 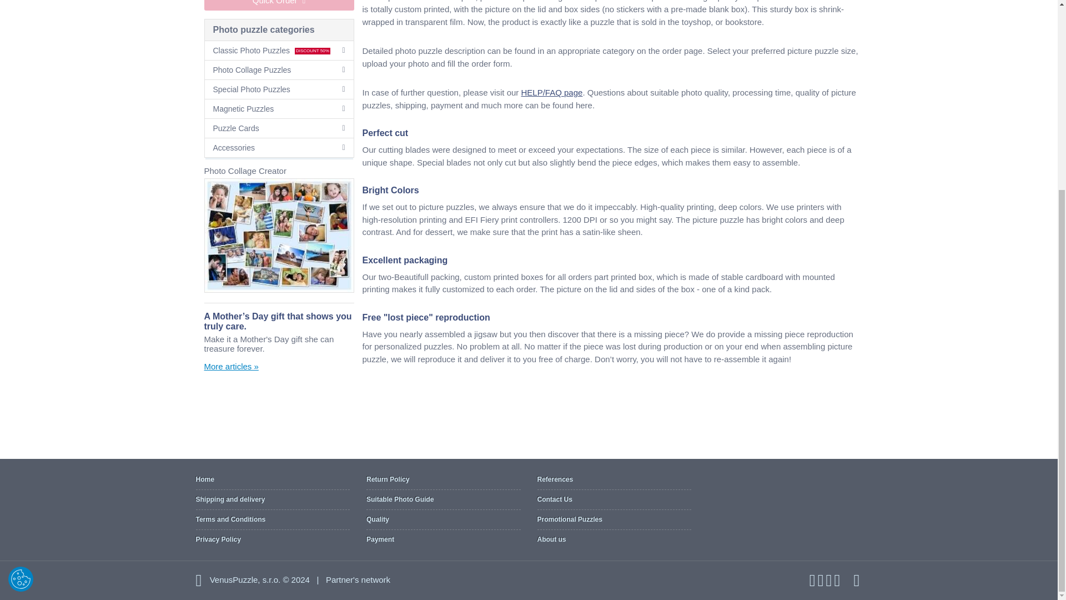 What do you see at coordinates (209, 3) in the screenshot?
I see `9` at bounding box center [209, 3].